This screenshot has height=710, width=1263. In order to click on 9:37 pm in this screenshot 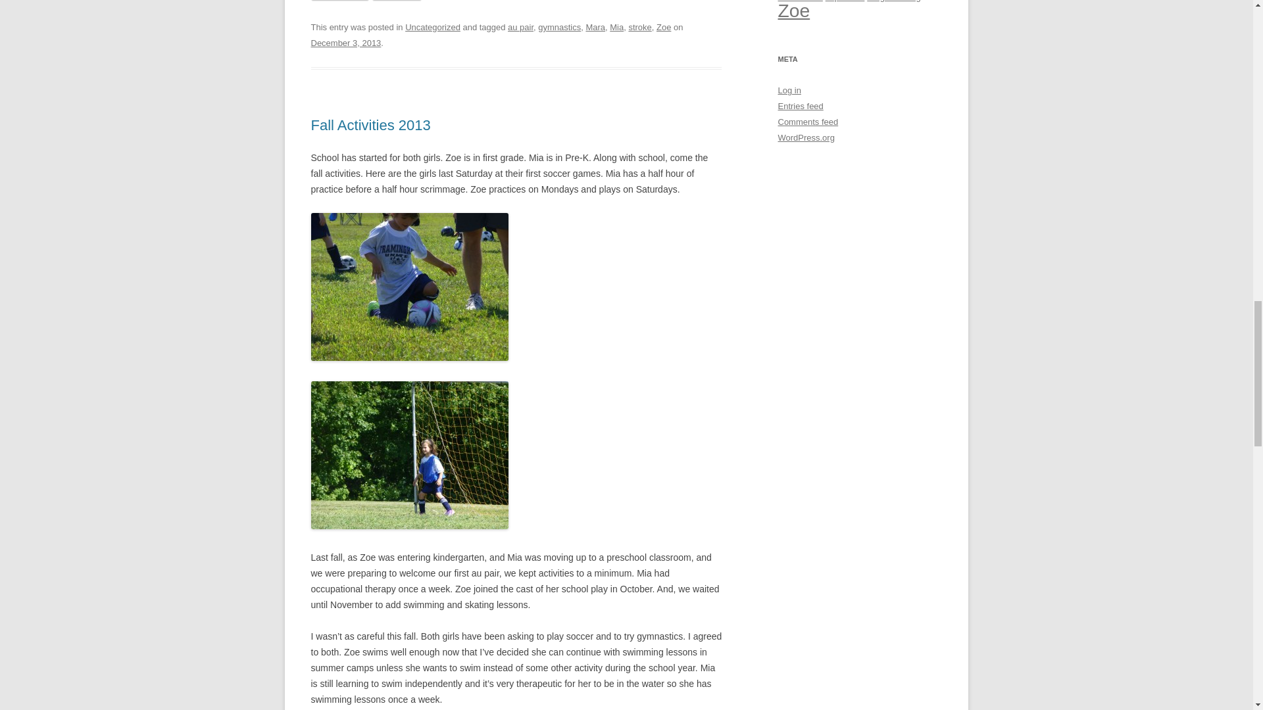, I will do `click(346, 43)`.